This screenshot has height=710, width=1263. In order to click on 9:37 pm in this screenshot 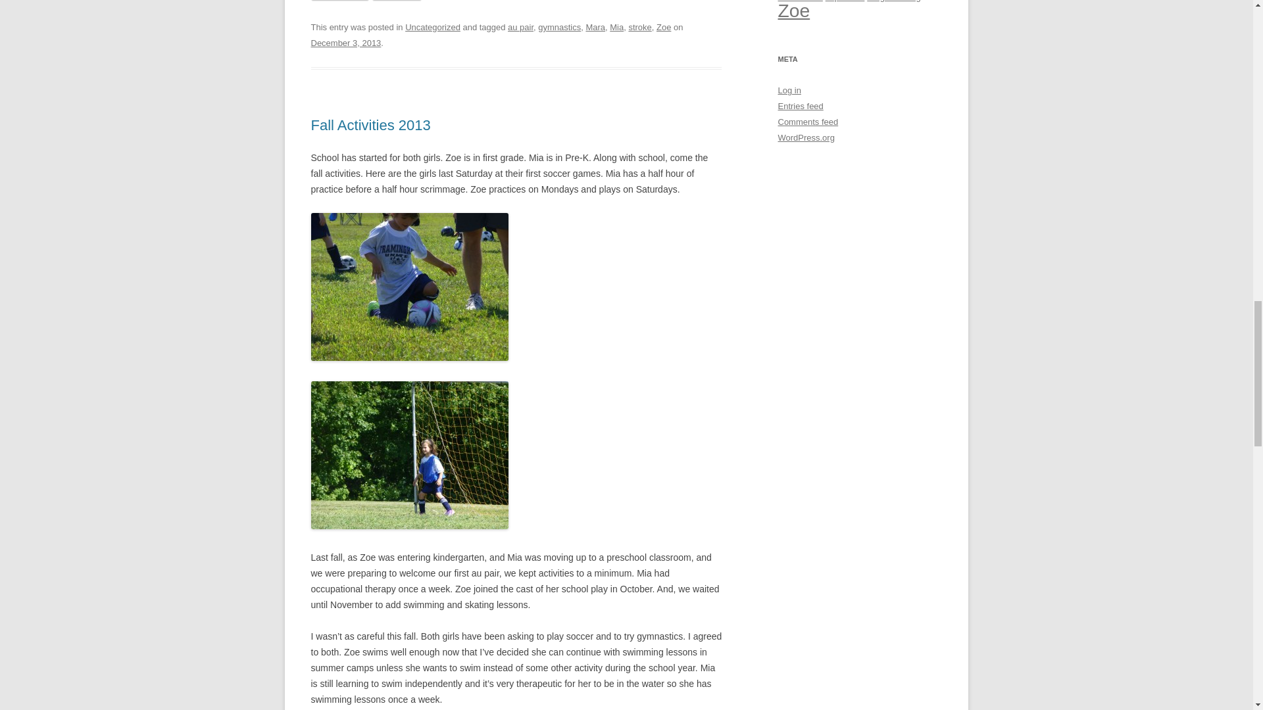, I will do `click(346, 43)`.